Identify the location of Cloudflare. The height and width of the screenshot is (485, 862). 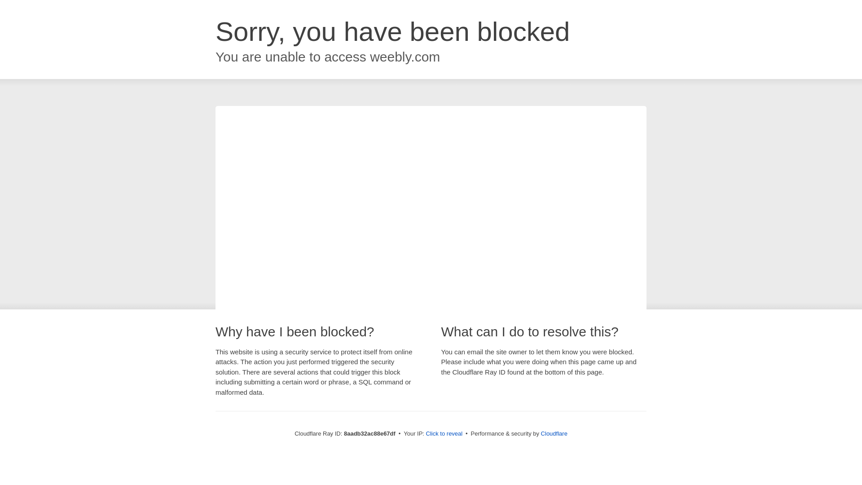
(554, 433).